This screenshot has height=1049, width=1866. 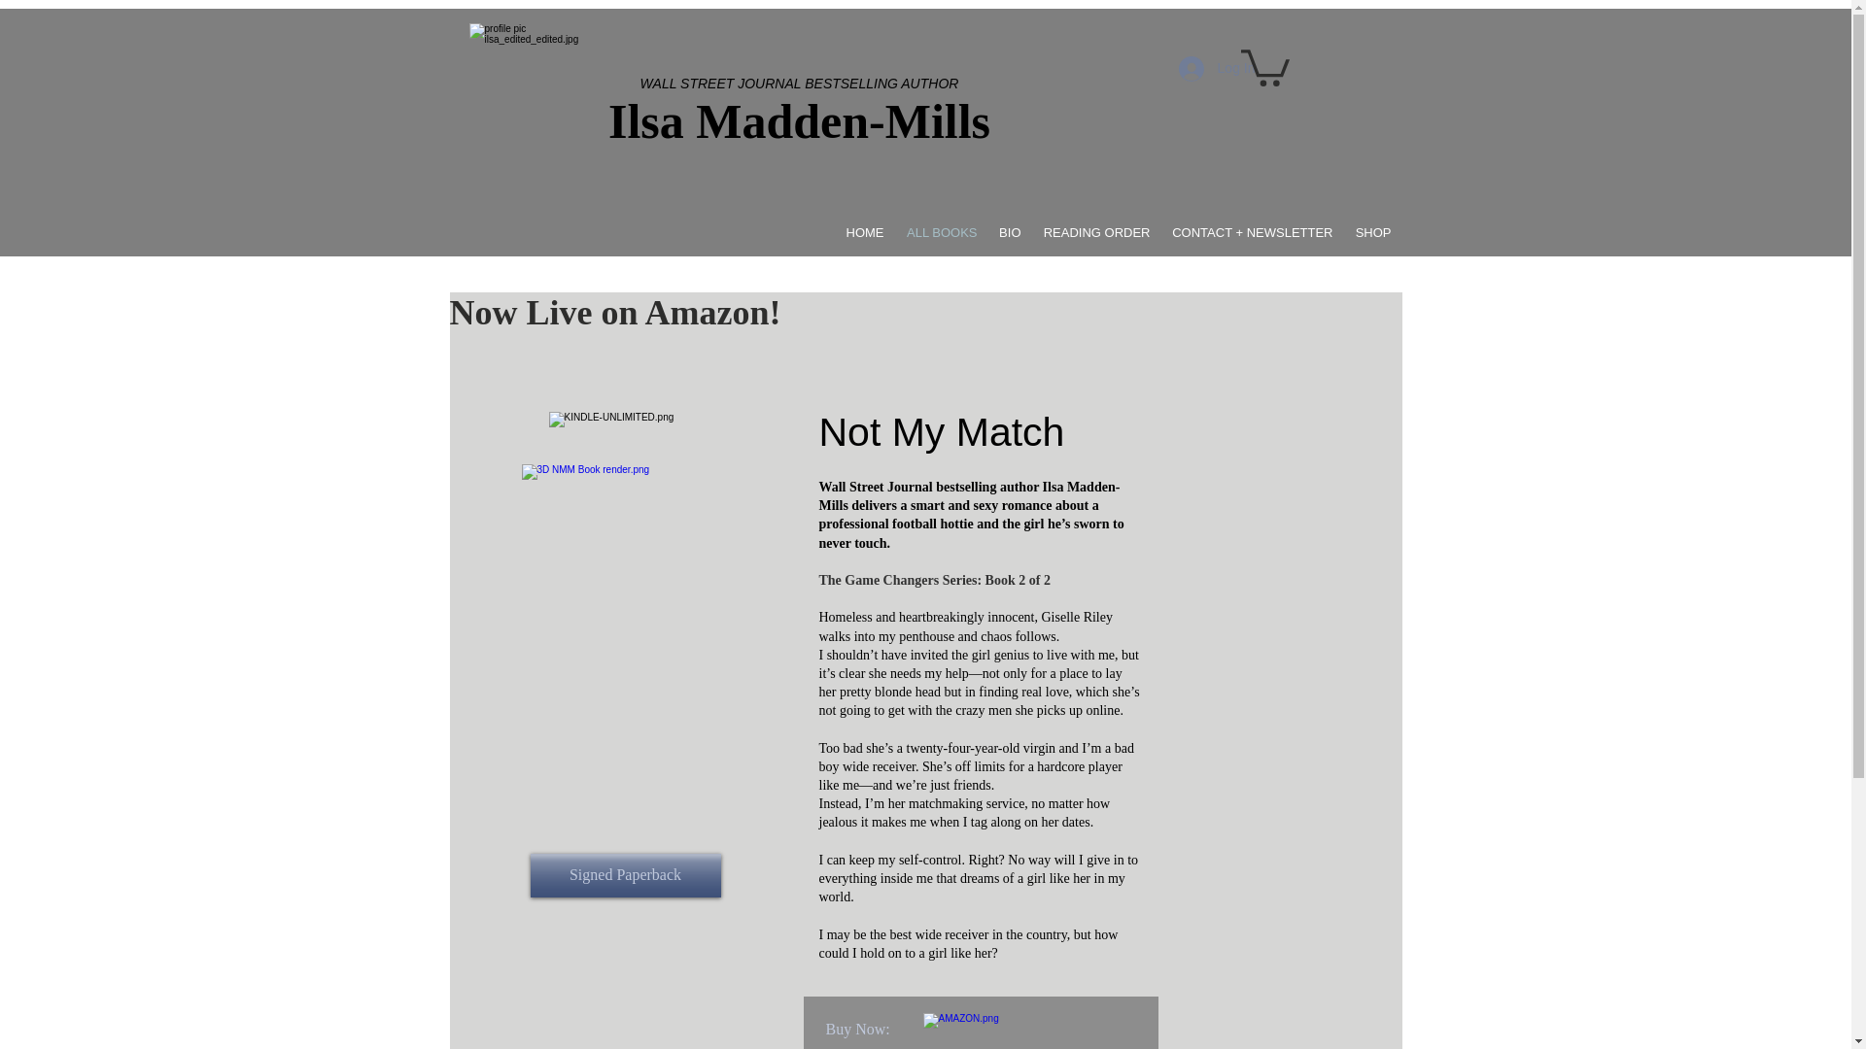 What do you see at coordinates (1217, 68) in the screenshot?
I see `Log In` at bounding box center [1217, 68].